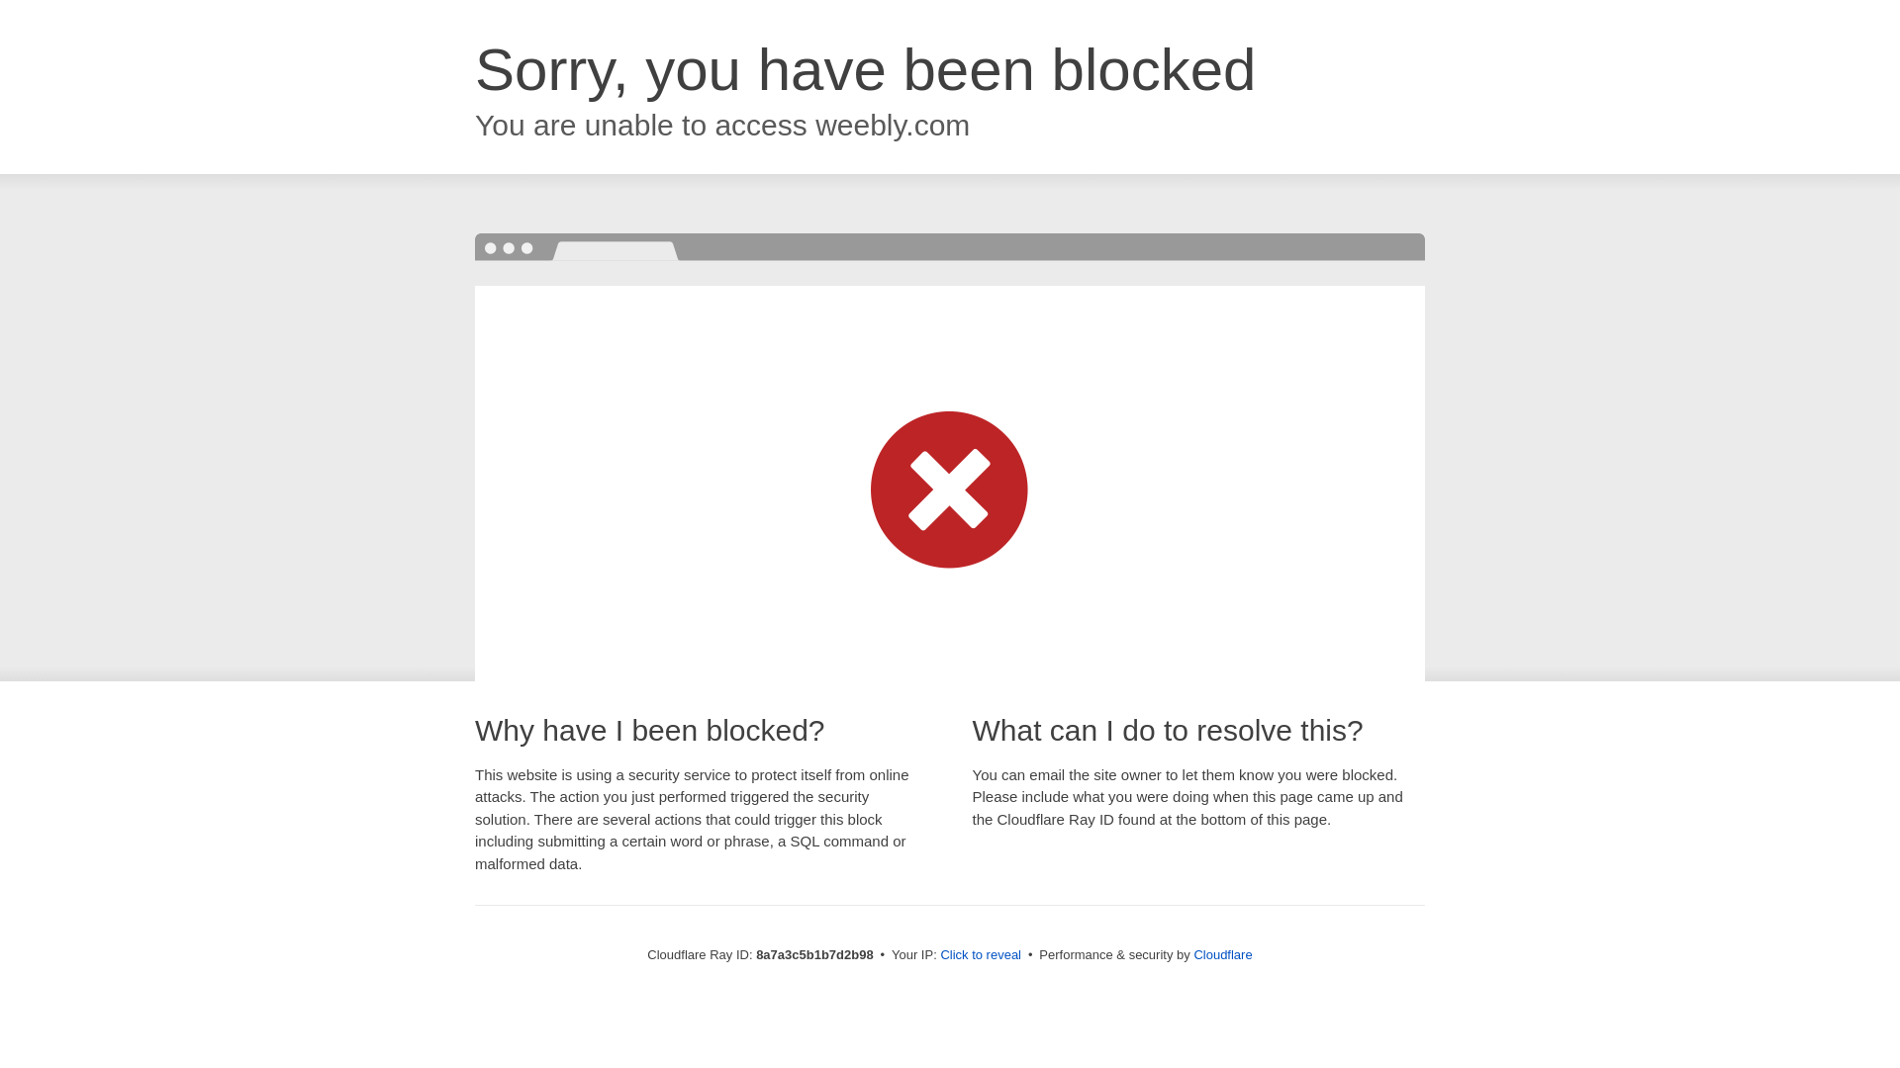 The height and width of the screenshot is (1068, 1900). Describe the element at coordinates (1222, 954) in the screenshot. I see `Cloudflare` at that location.